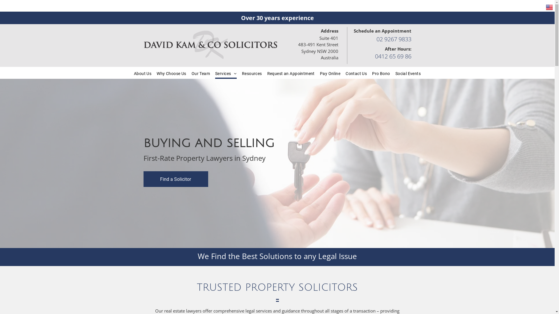  I want to click on Resources, so click(252, 73).